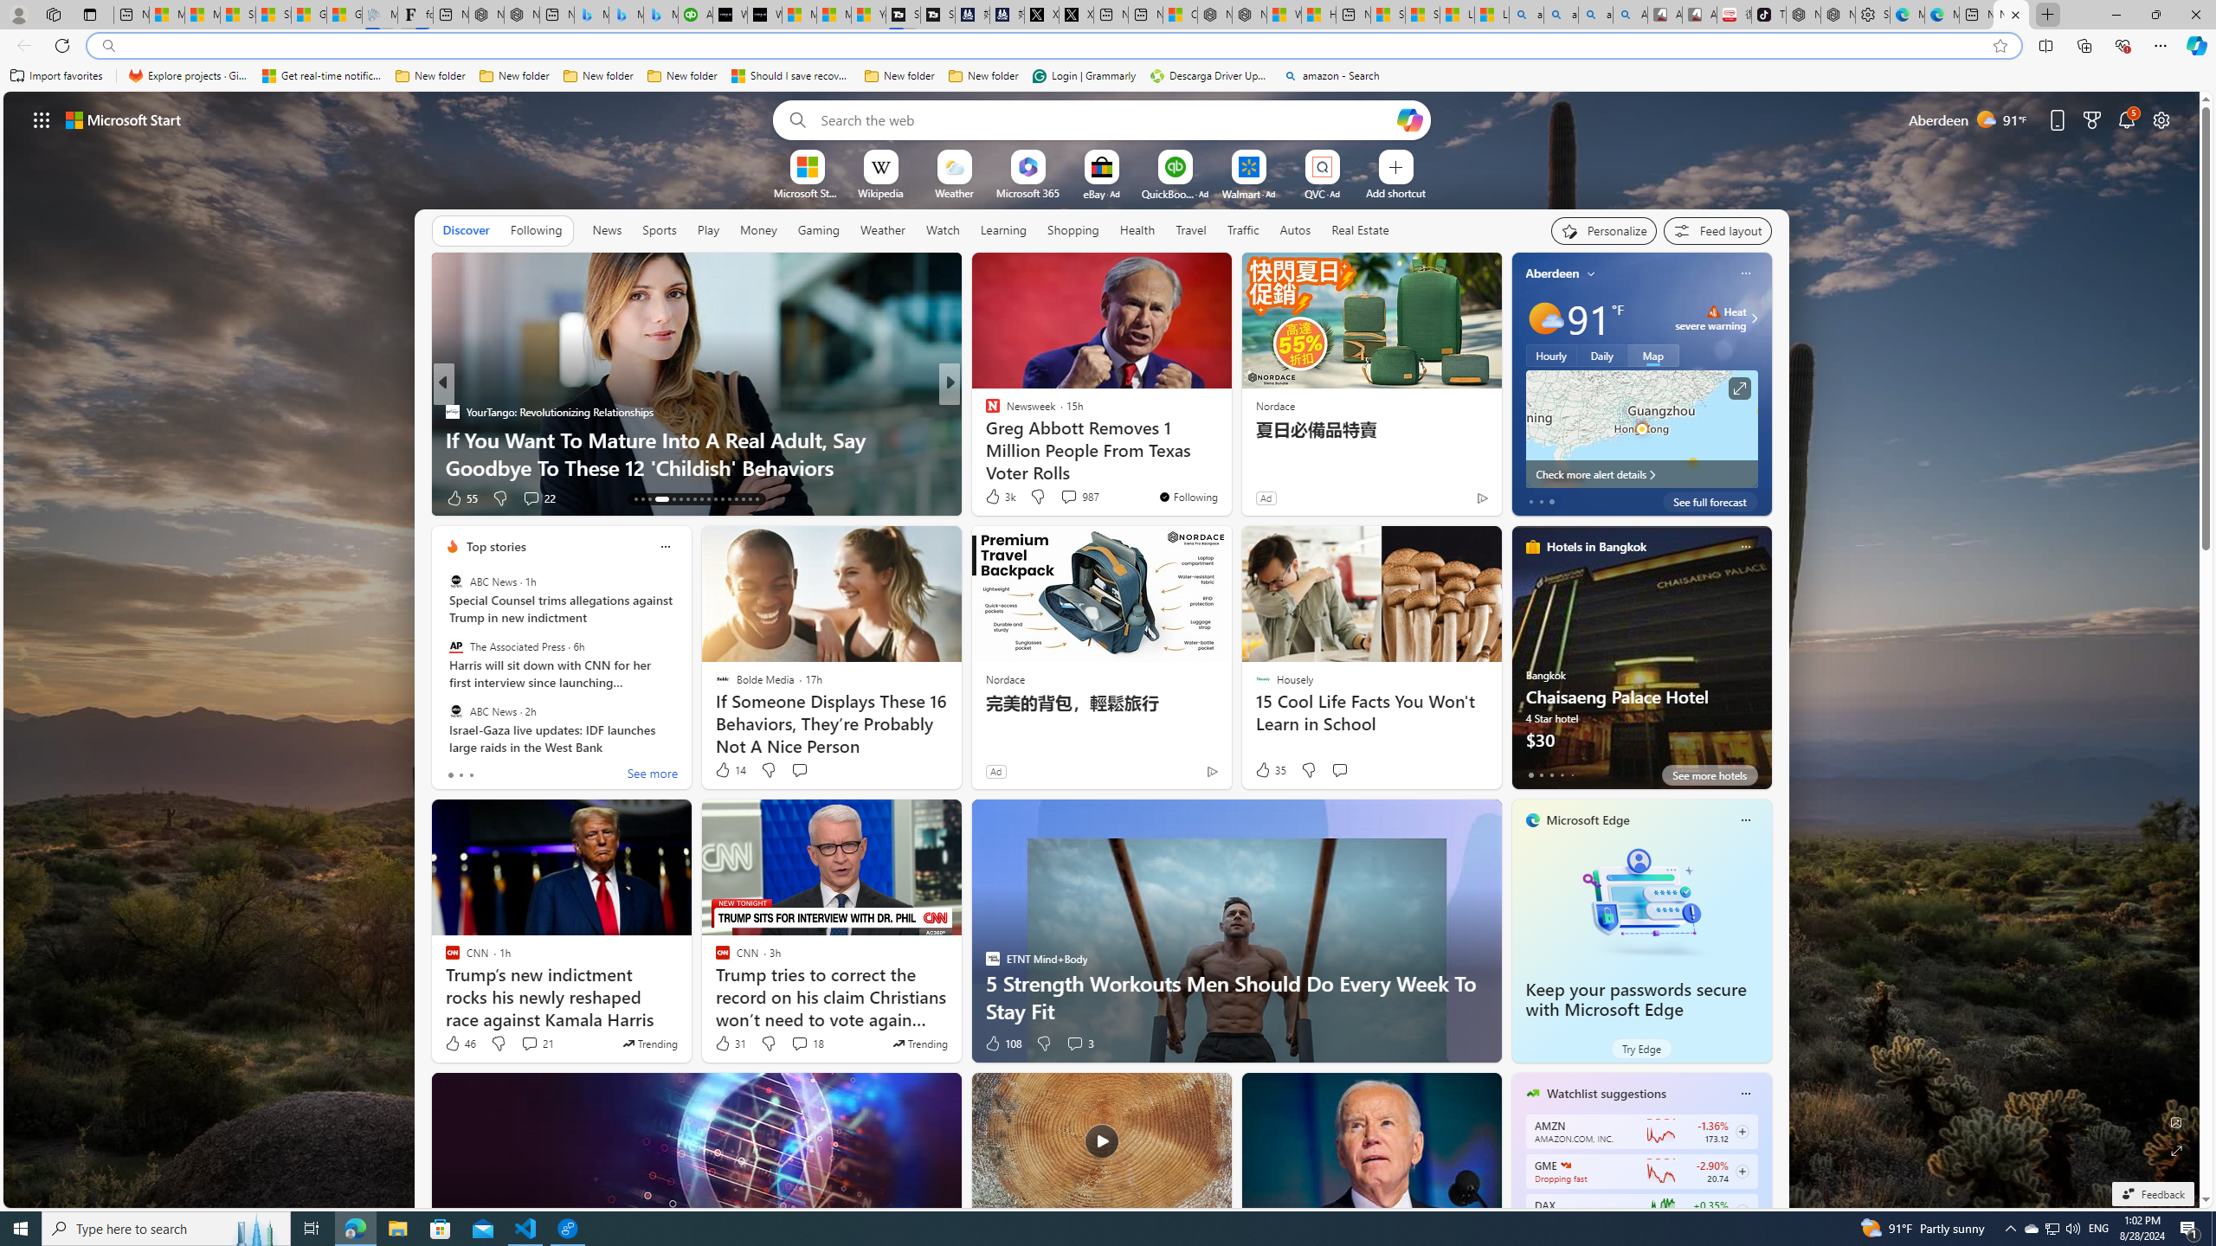 The width and height of the screenshot is (2216, 1246). I want to click on The Weather Channel, so click(984, 412).